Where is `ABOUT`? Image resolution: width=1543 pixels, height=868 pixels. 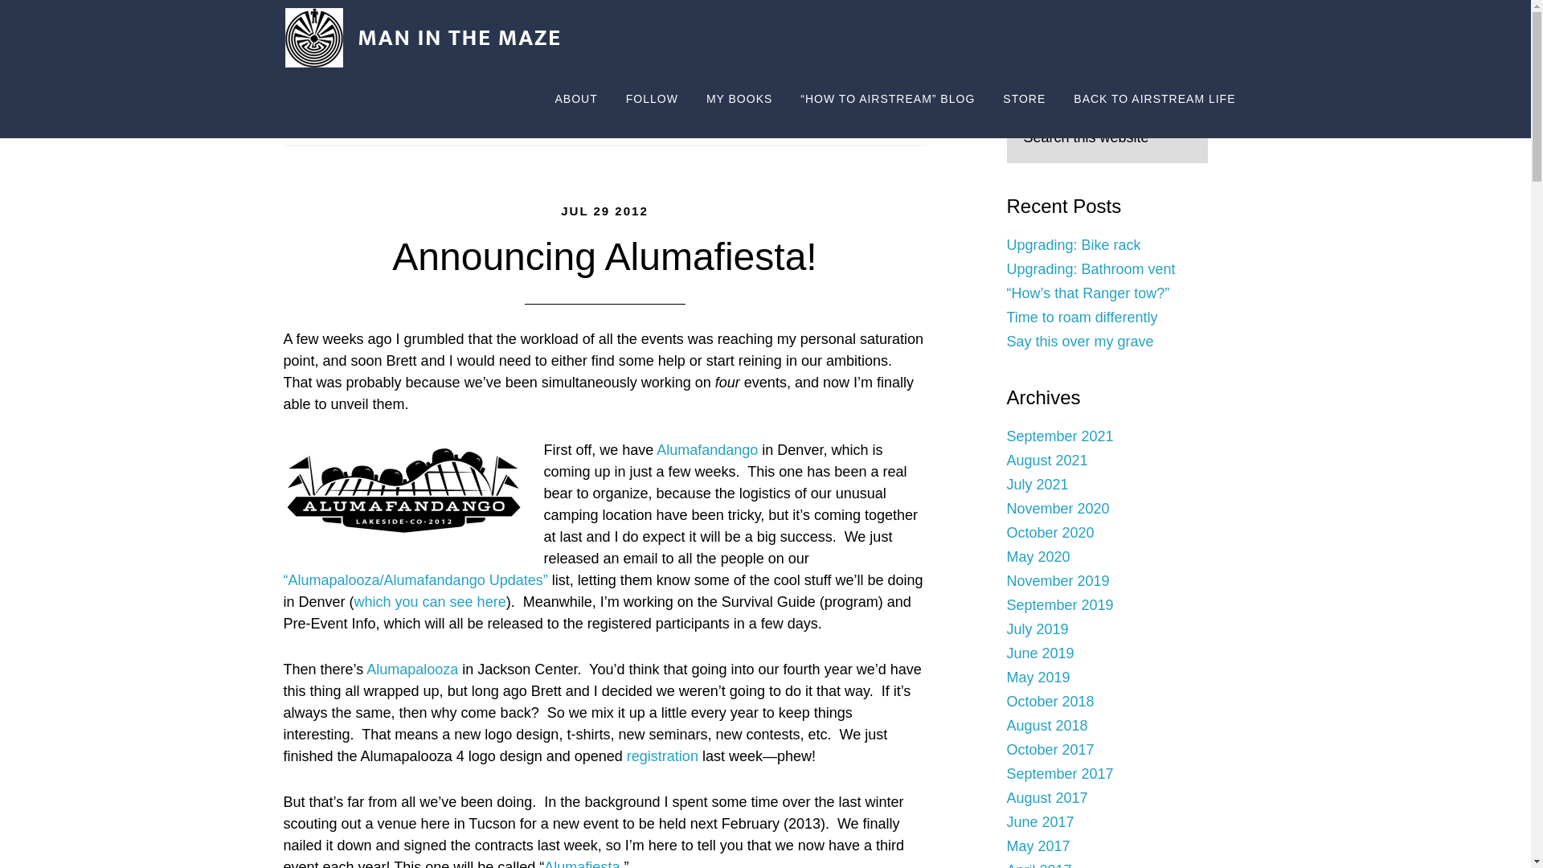
ABOUT is located at coordinates (575, 100).